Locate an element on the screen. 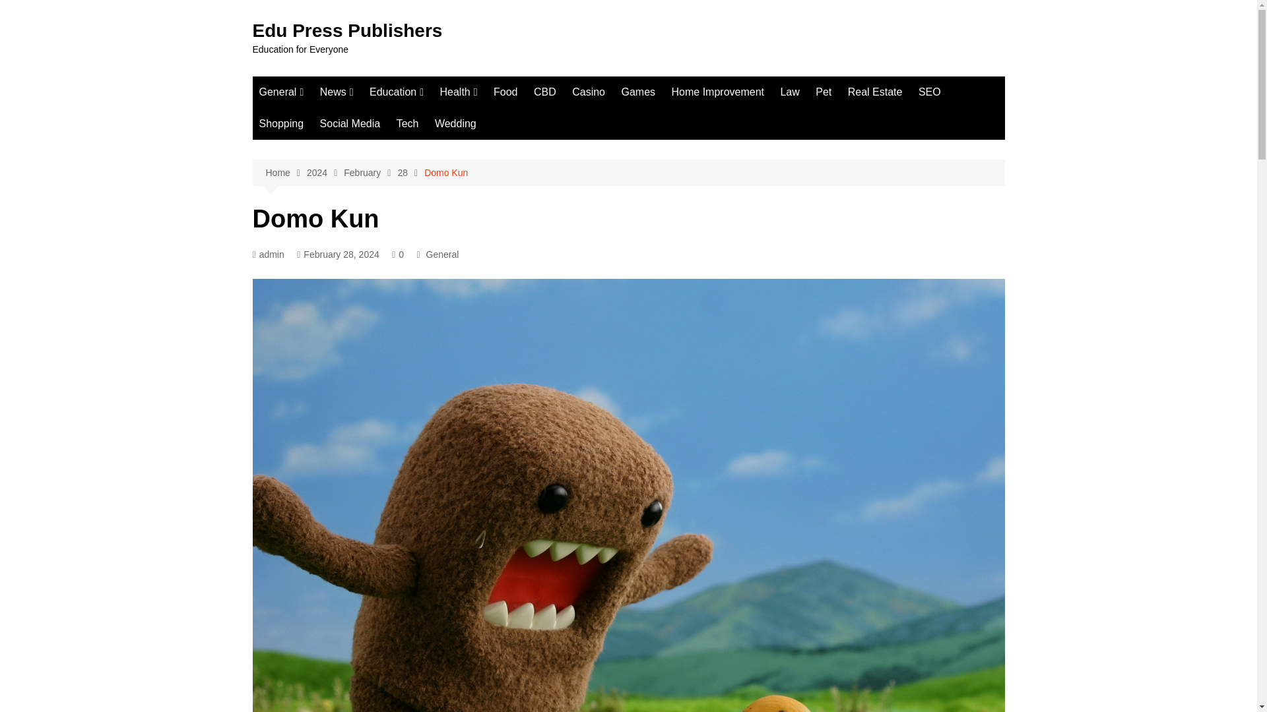 The width and height of the screenshot is (1267, 712). Real Estate is located at coordinates (875, 92).